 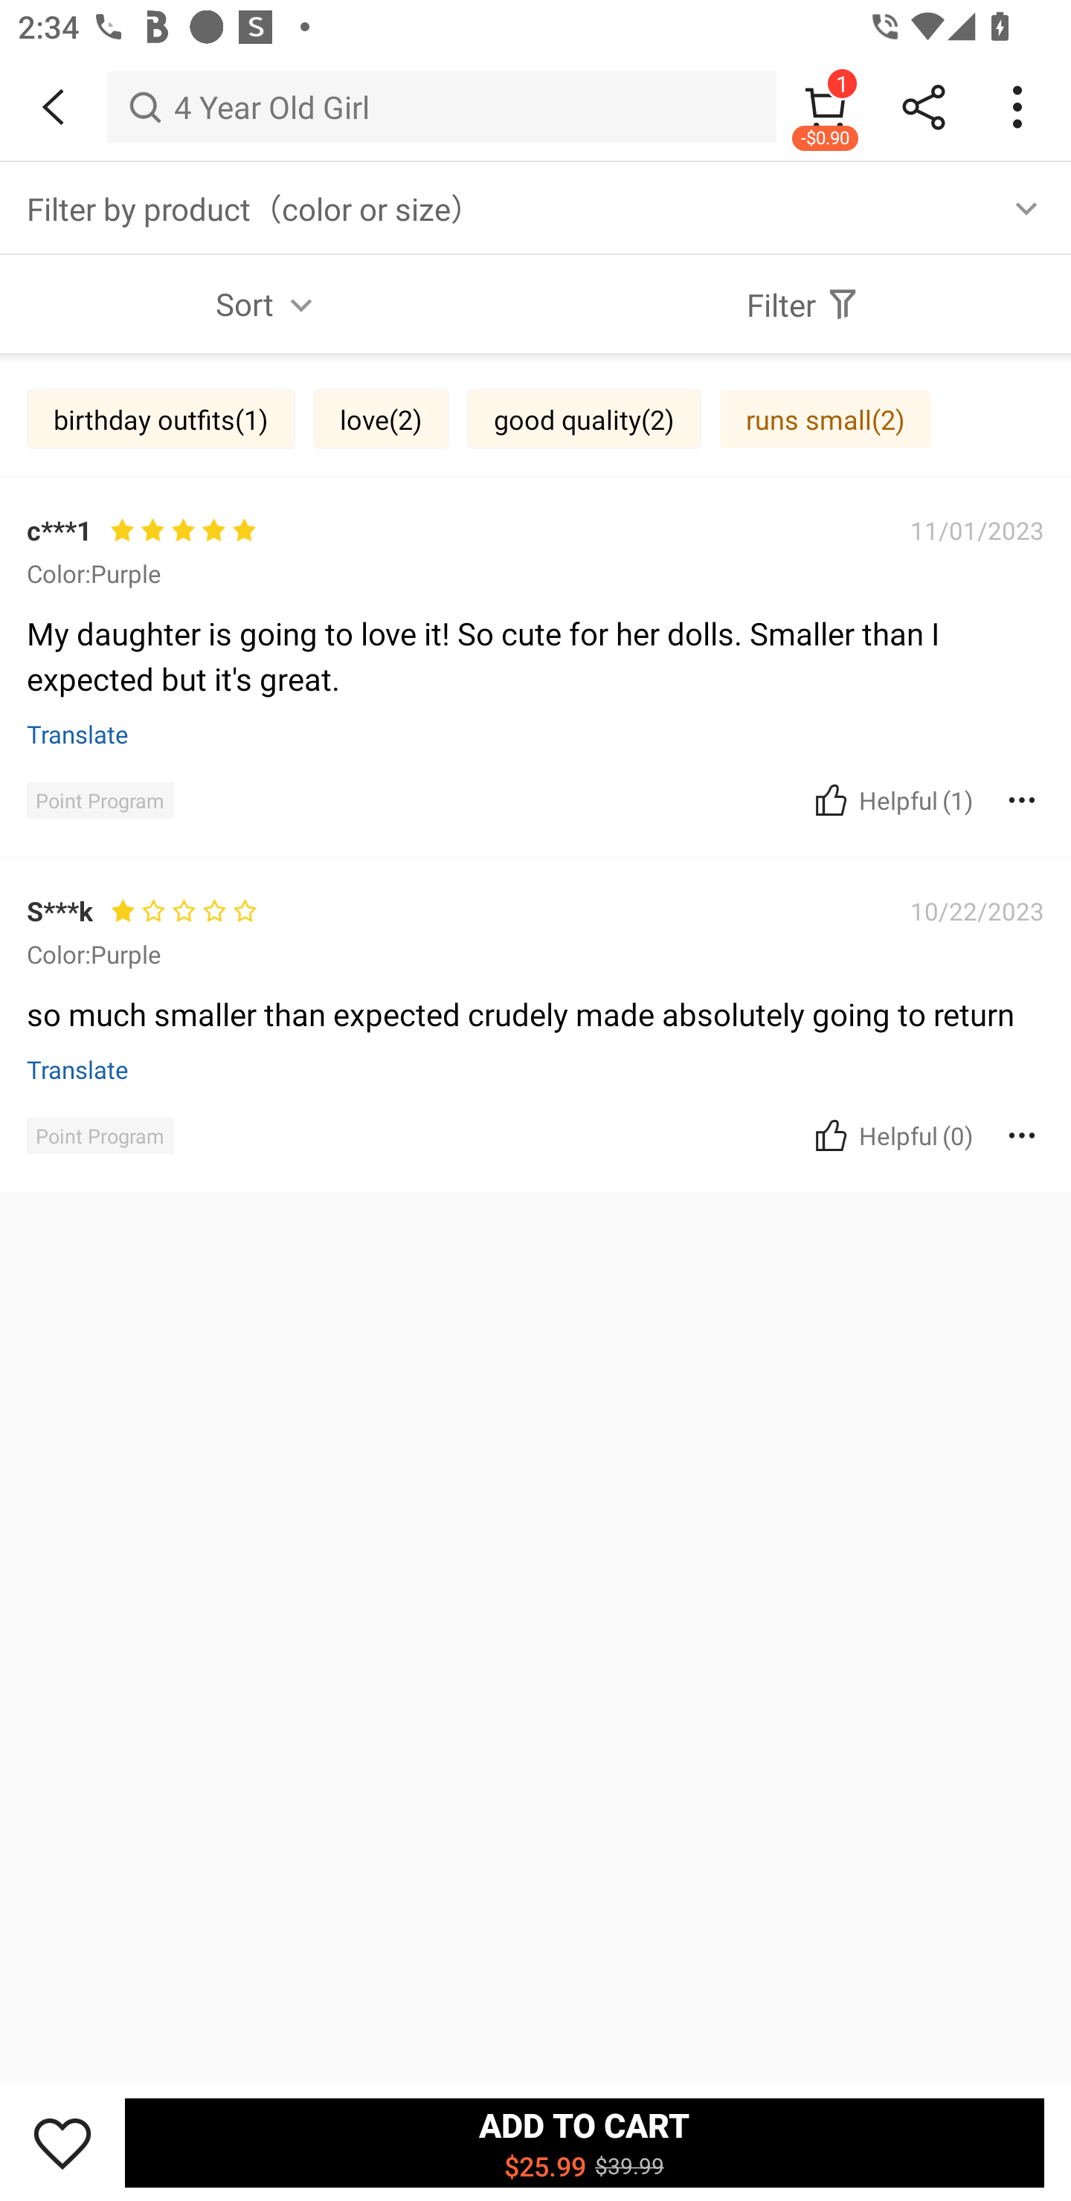 I want to click on Cancel Helpful Was this article helpful? (0), so click(x=891, y=1135).